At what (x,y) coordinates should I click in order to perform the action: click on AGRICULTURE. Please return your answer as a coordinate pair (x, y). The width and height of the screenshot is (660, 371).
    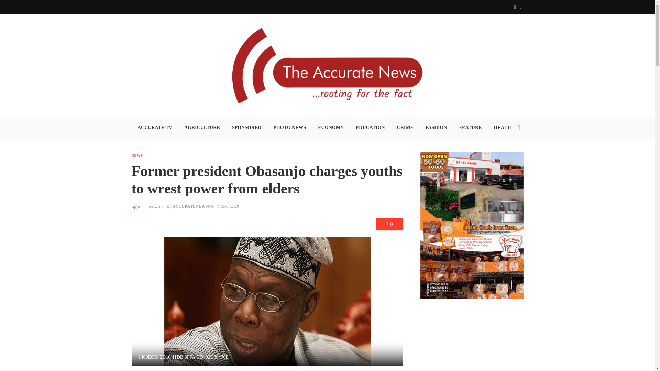
    Looking at the image, I should click on (202, 128).